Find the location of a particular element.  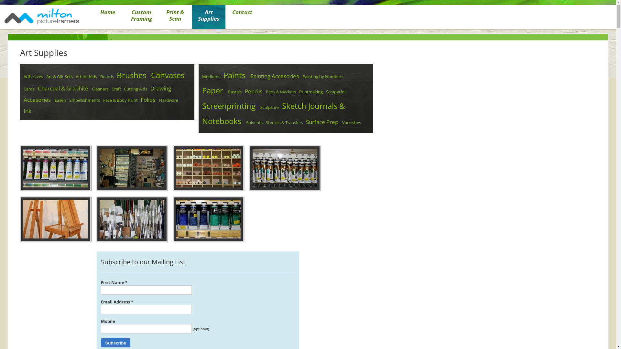

Surface Prep is located at coordinates (322, 122).